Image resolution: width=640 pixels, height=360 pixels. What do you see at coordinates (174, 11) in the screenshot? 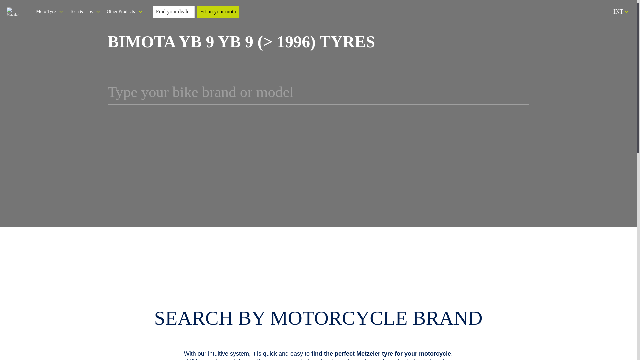
I see `Find your dealer` at bounding box center [174, 11].